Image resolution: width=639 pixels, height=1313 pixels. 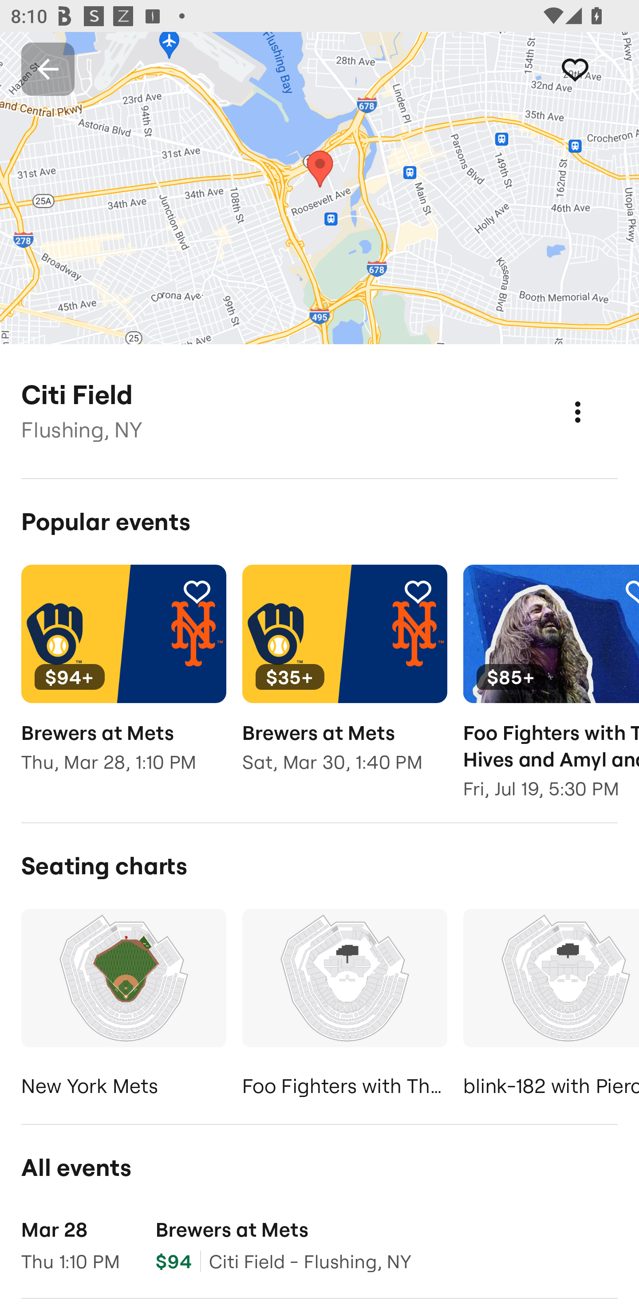 What do you see at coordinates (48, 68) in the screenshot?
I see `Back` at bounding box center [48, 68].